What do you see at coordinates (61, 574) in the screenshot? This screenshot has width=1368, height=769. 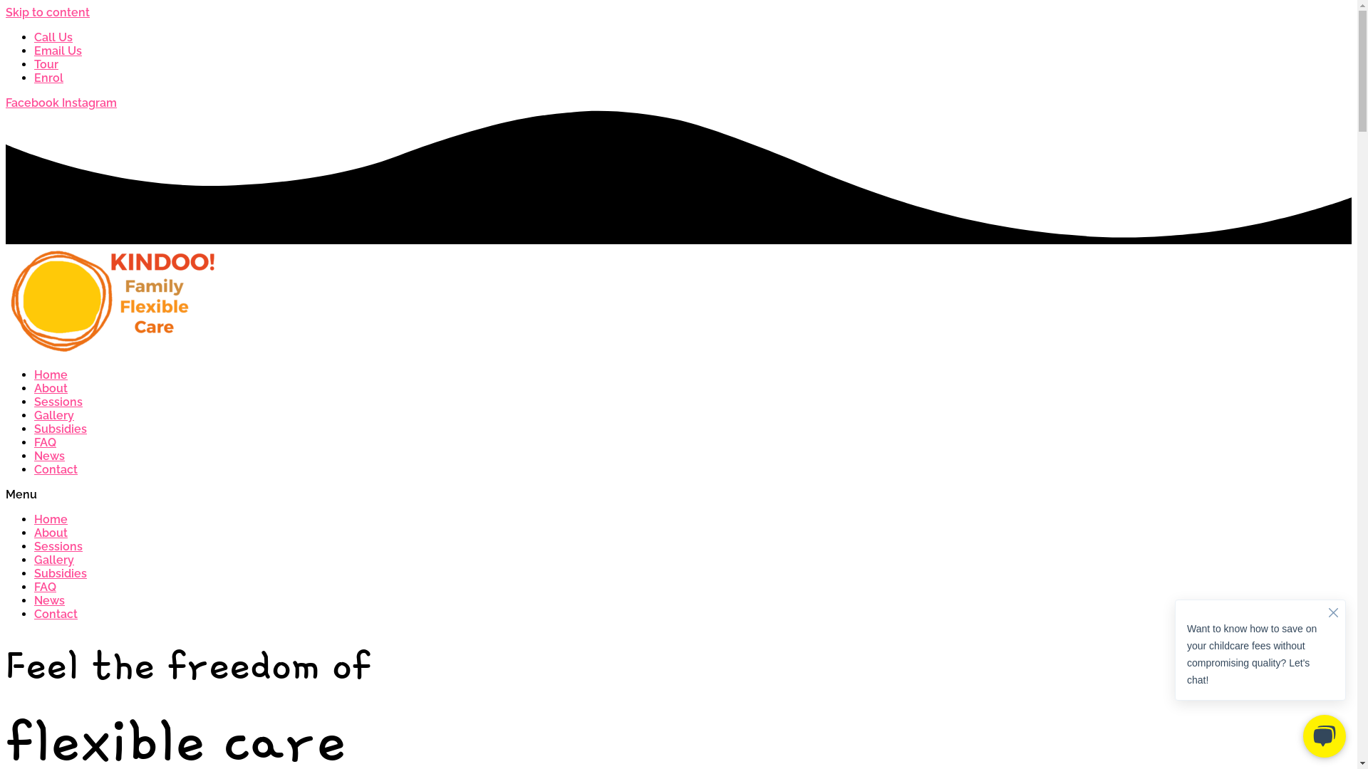 I see `Subsidies` at bounding box center [61, 574].